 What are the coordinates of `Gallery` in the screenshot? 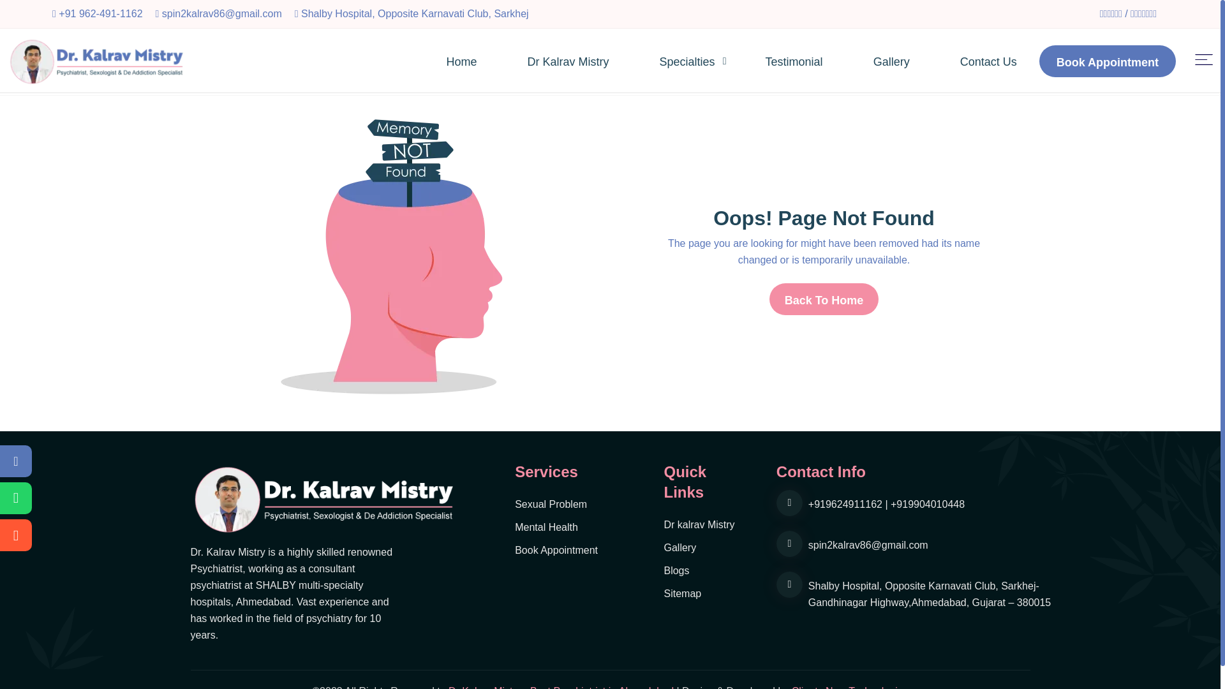 It's located at (912, 62).